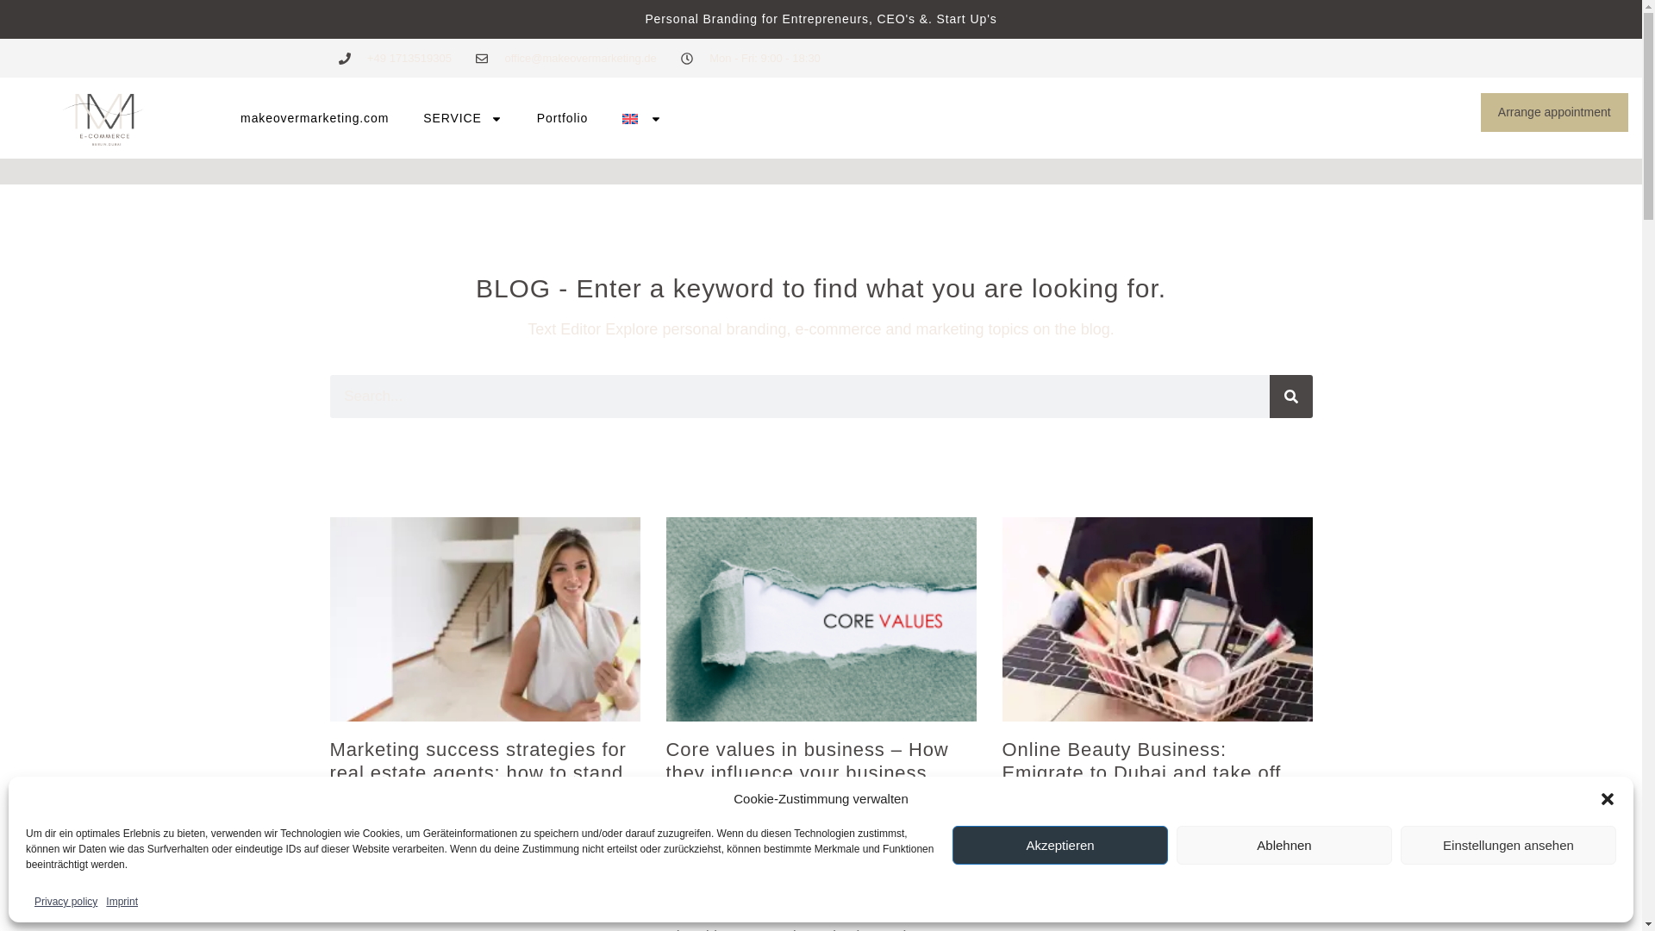 The height and width of the screenshot is (931, 1655). What do you see at coordinates (1060, 845) in the screenshot?
I see `Akzeptieren` at bounding box center [1060, 845].